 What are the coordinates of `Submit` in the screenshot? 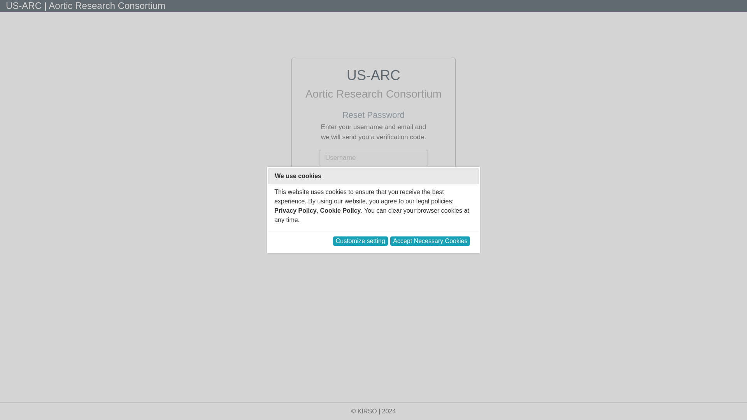 It's located at (373, 203).